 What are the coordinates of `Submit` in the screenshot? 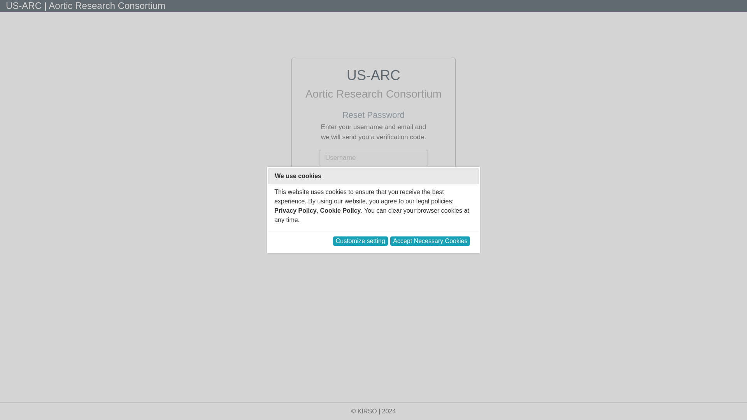 It's located at (373, 203).